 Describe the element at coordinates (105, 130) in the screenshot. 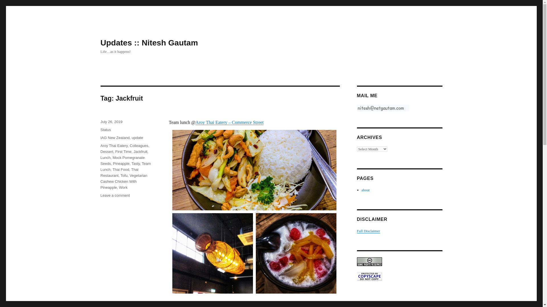

I see `Status` at that location.